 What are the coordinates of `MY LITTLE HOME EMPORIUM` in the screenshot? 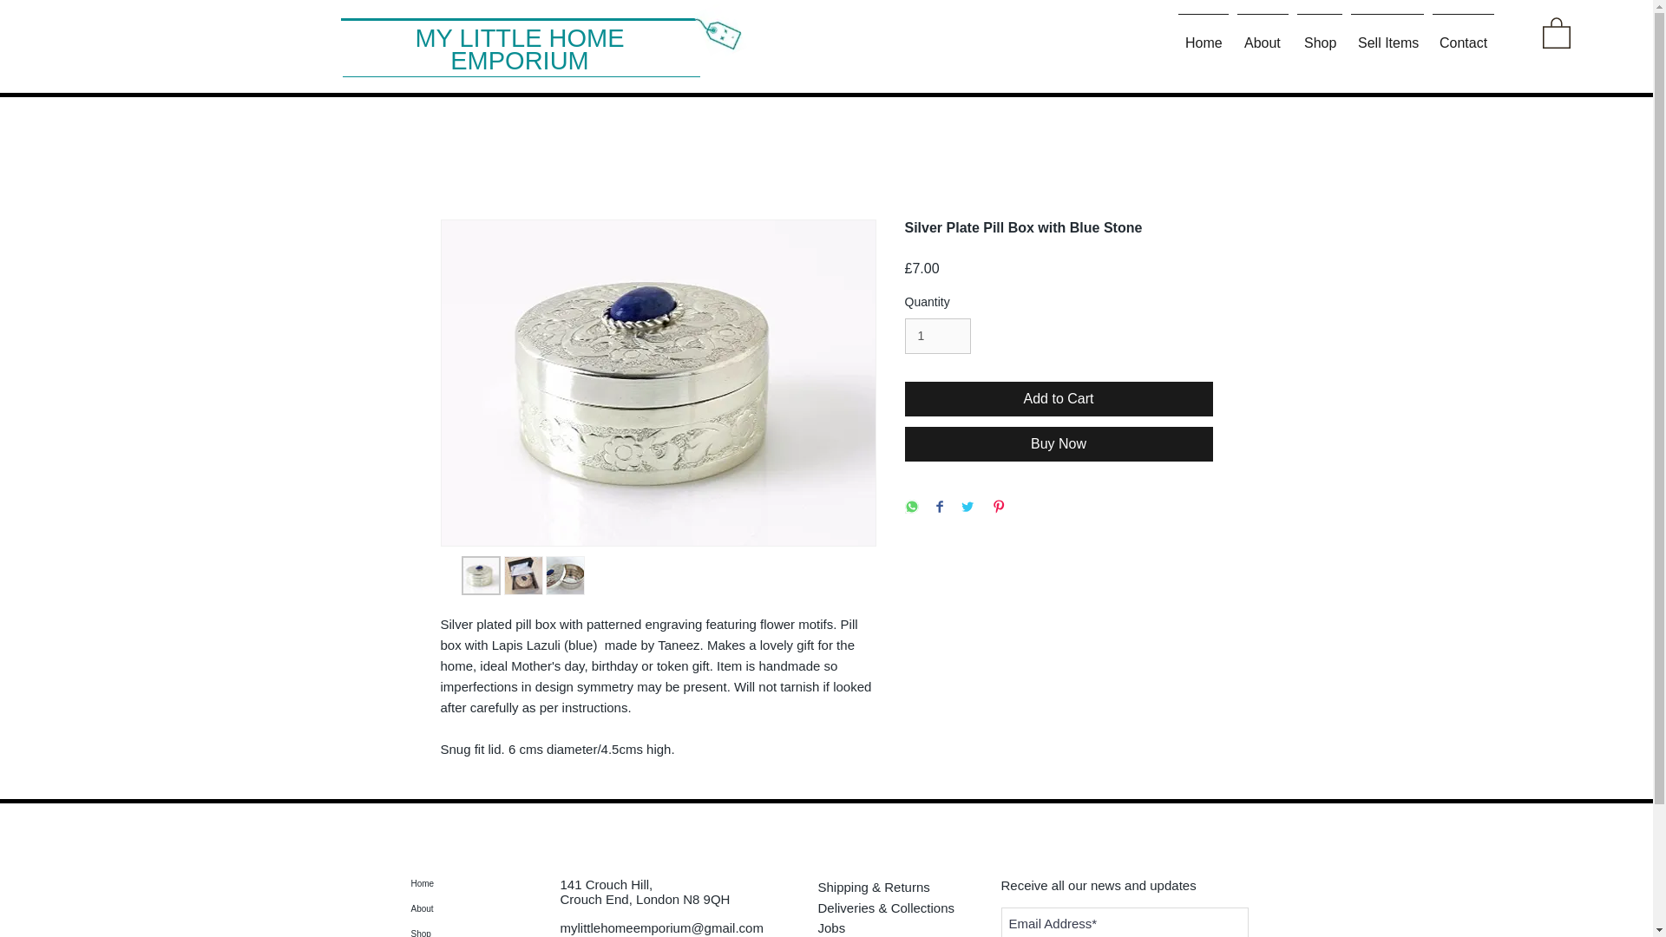 It's located at (519, 49).